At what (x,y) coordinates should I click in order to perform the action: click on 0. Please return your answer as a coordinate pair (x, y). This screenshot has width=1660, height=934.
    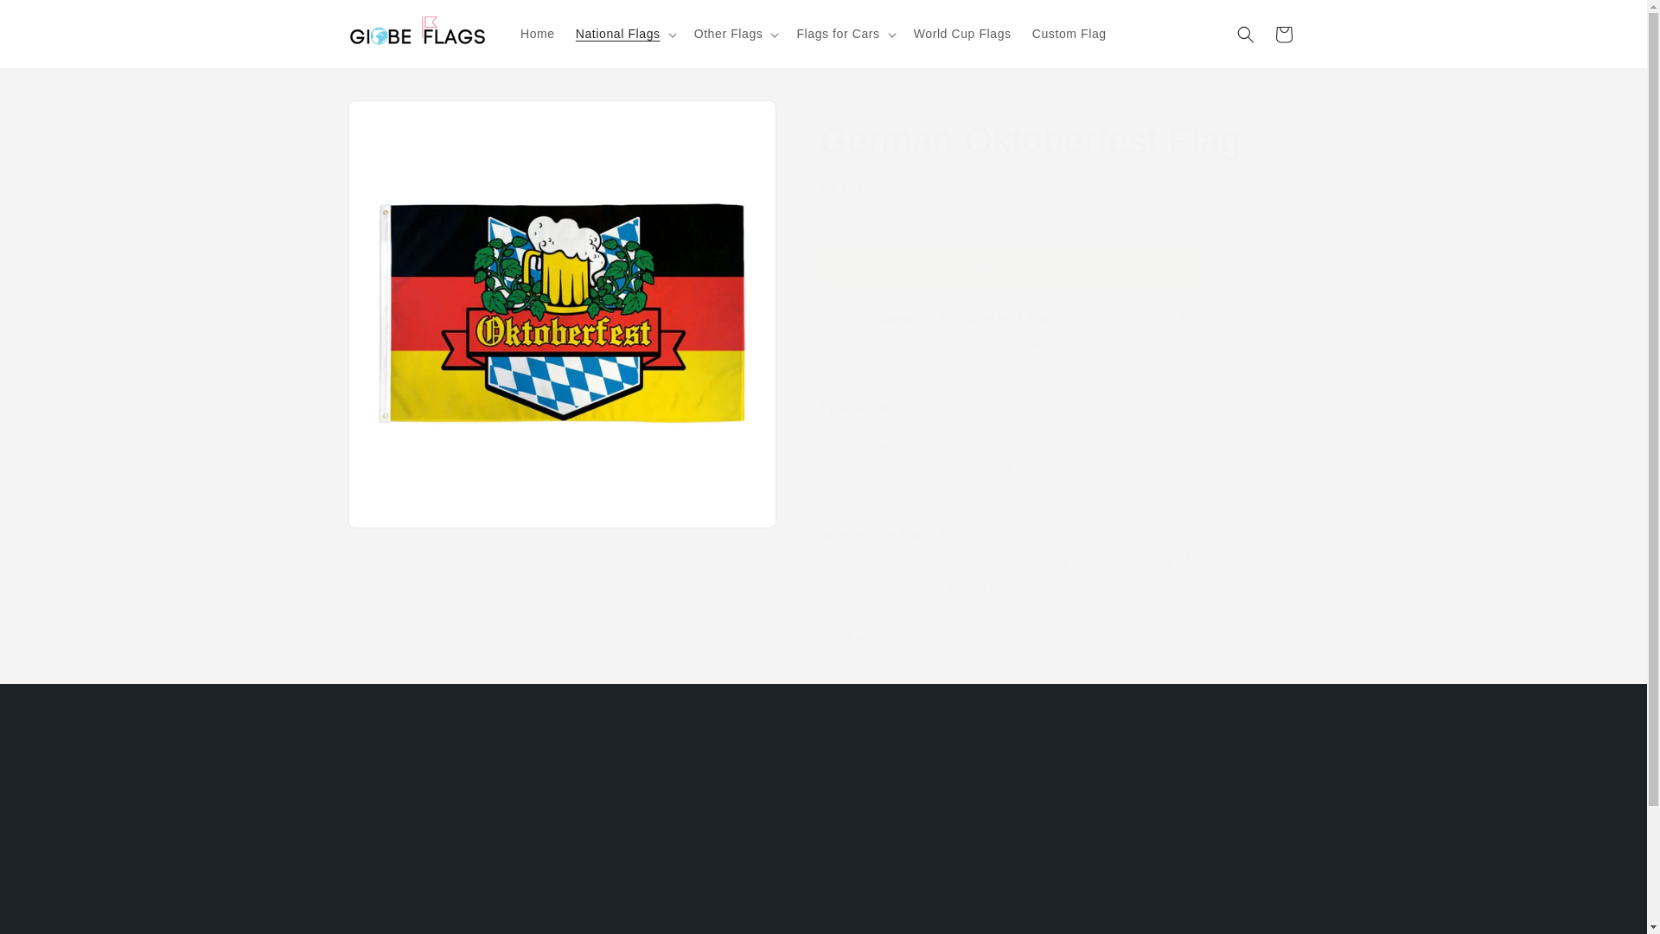
    Looking at the image, I should click on (538, 34).